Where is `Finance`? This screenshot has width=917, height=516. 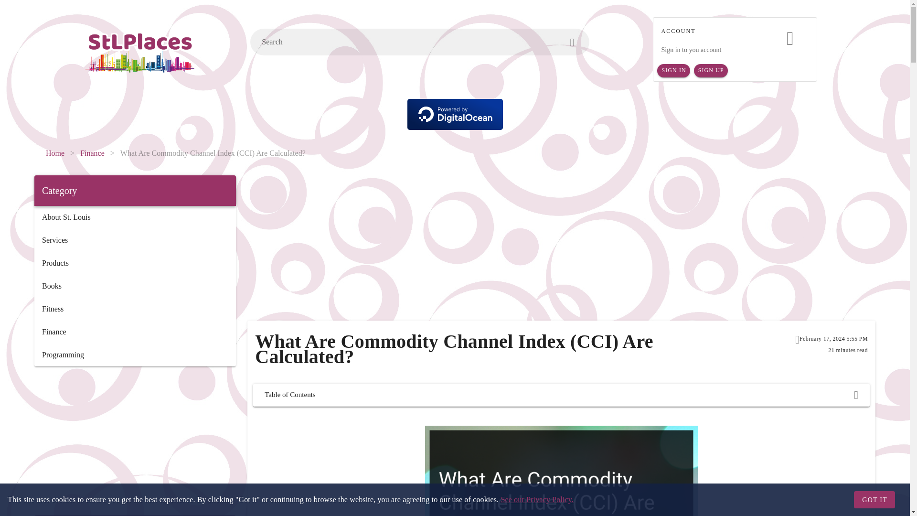
Finance is located at coordinates (92, 153).